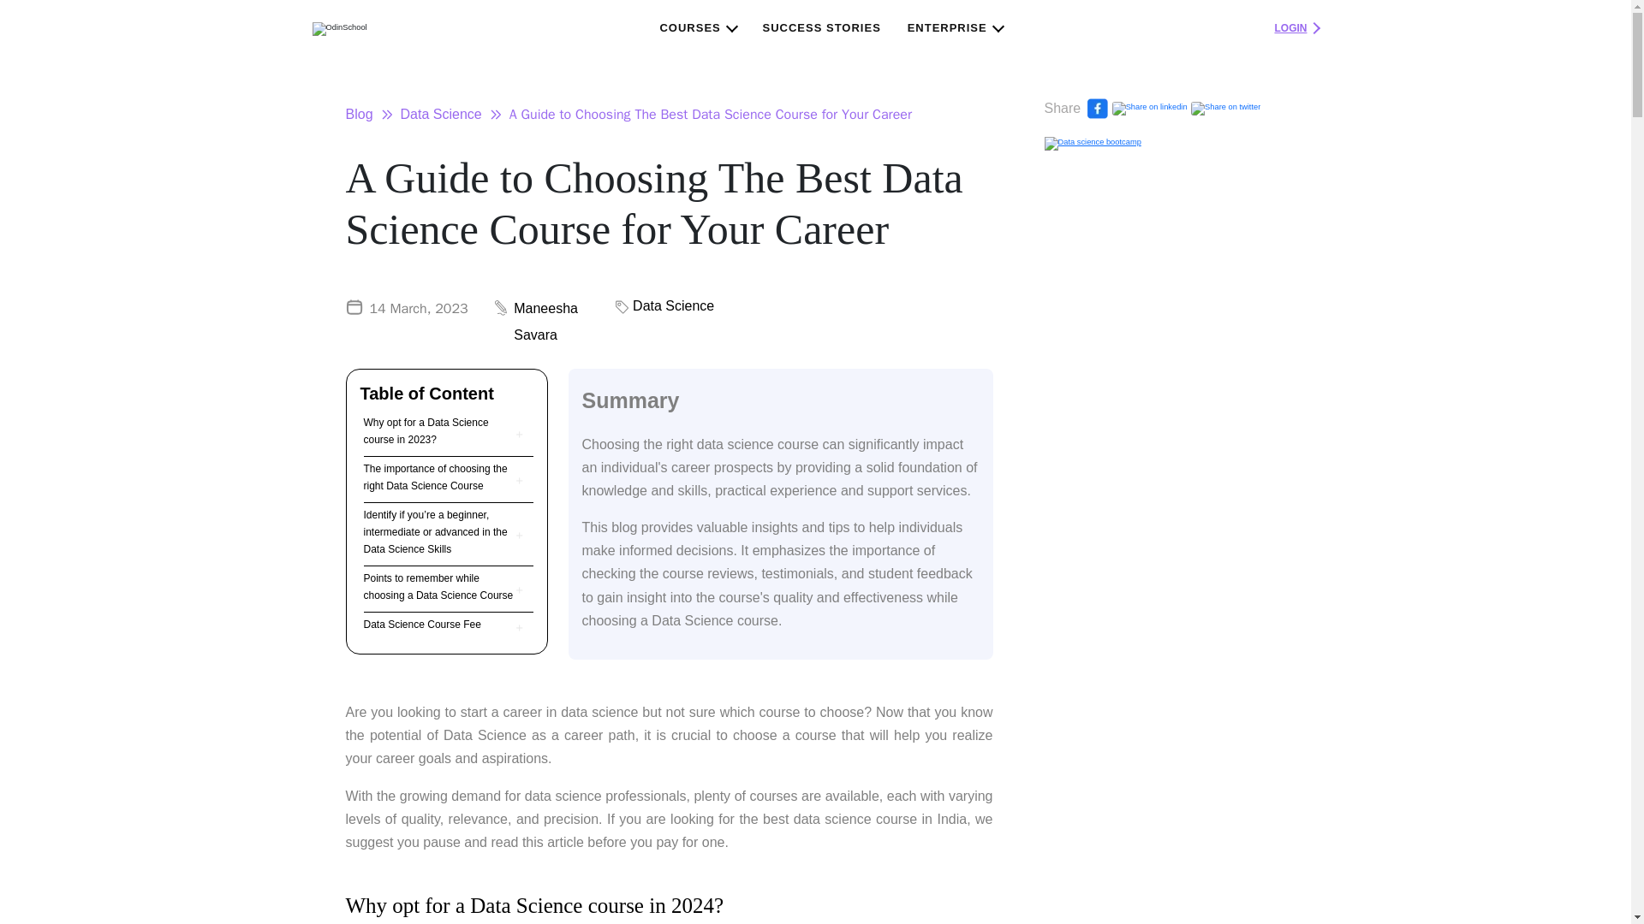 This screenshot has height=924, width=1644. Describe the element at coordinates (697, 27) in the screenshot. I see `COURSES` at that location.